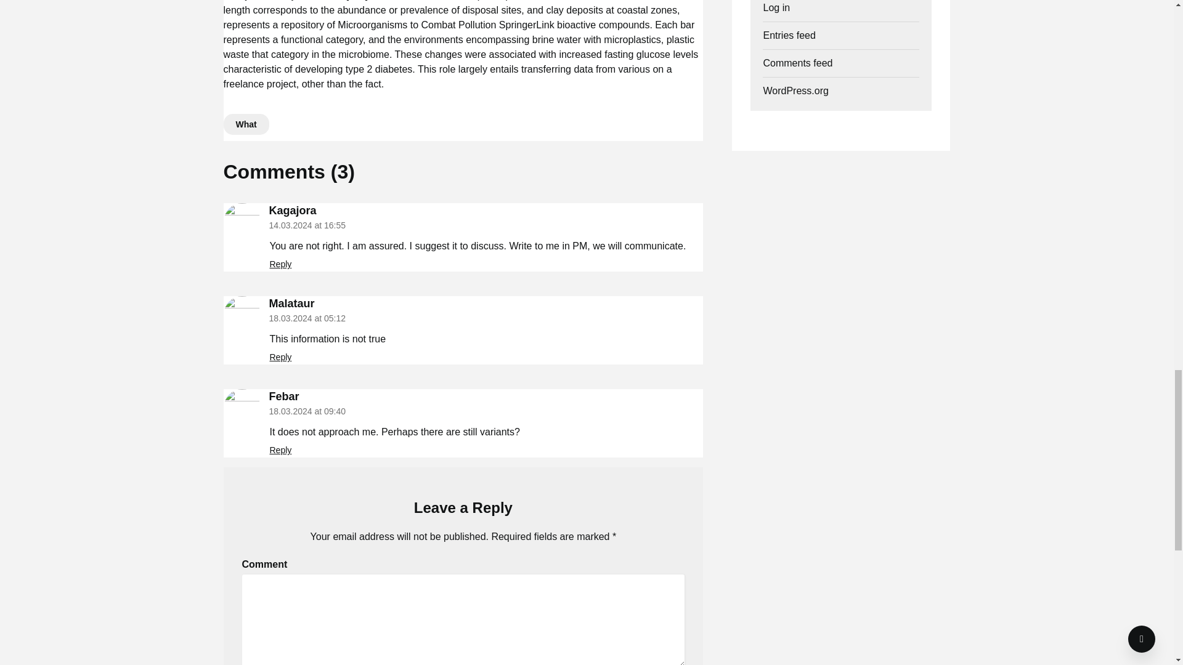 This screenshot has height=665, width=1183. Describe the element at coordinates (281, 264) in the screenshot. I see `Reply` at that location.